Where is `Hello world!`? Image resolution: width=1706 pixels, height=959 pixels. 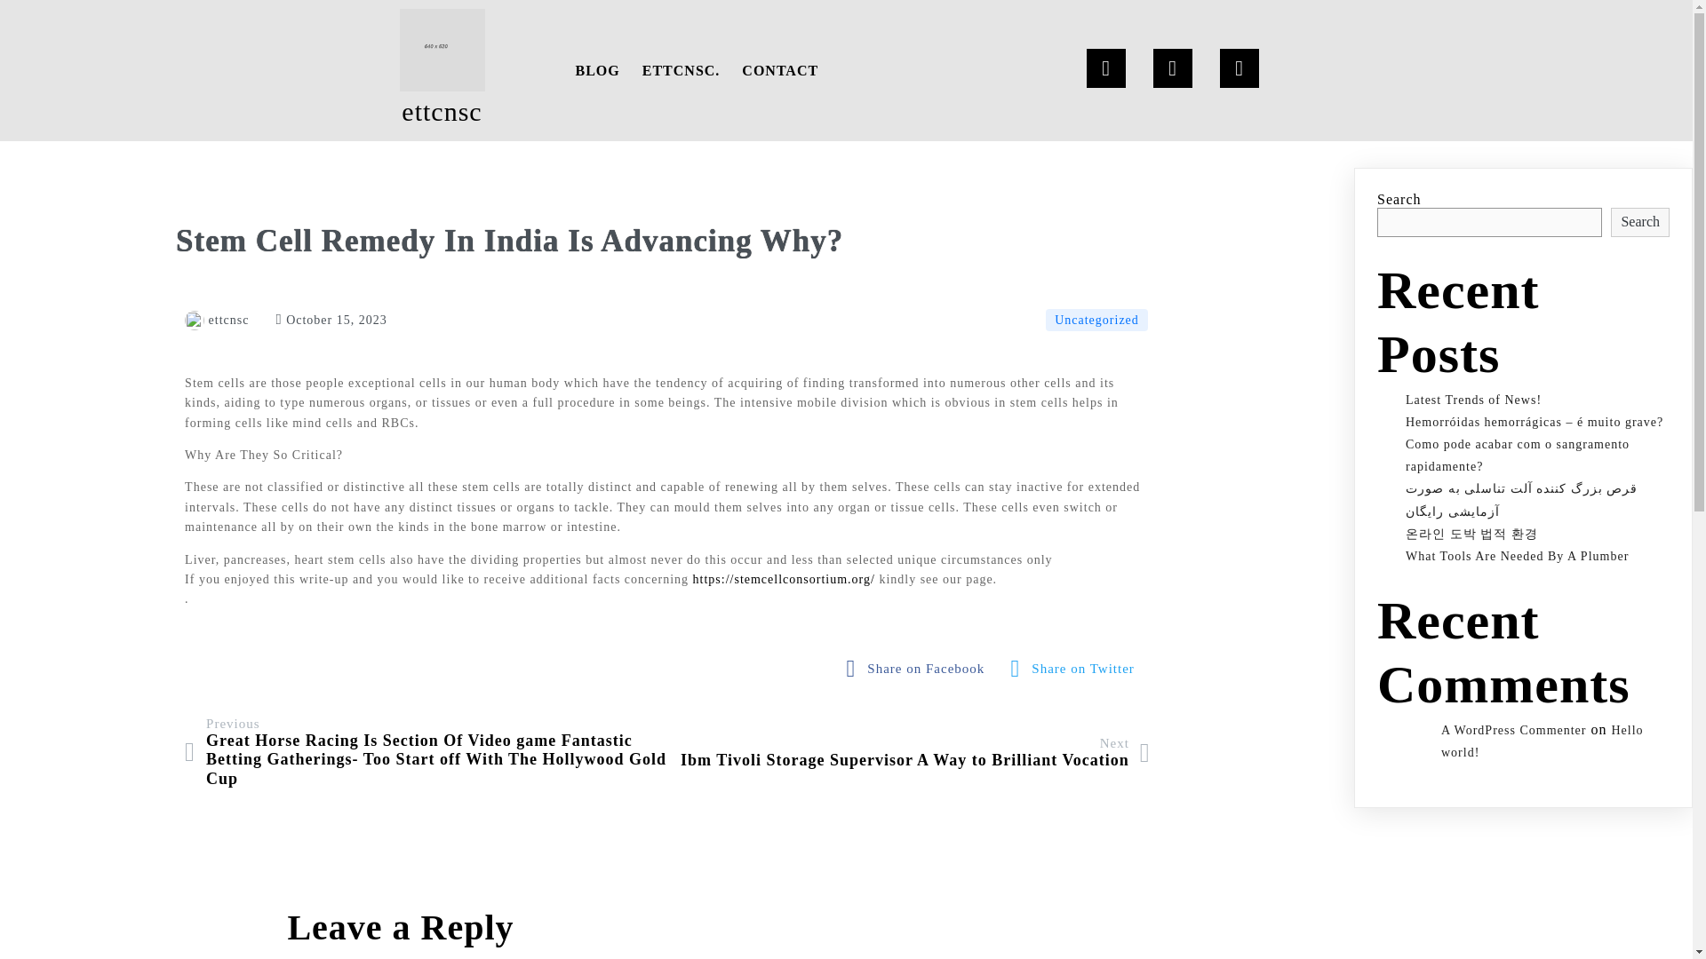
Hello world! is located at coordinates (1543, 741).